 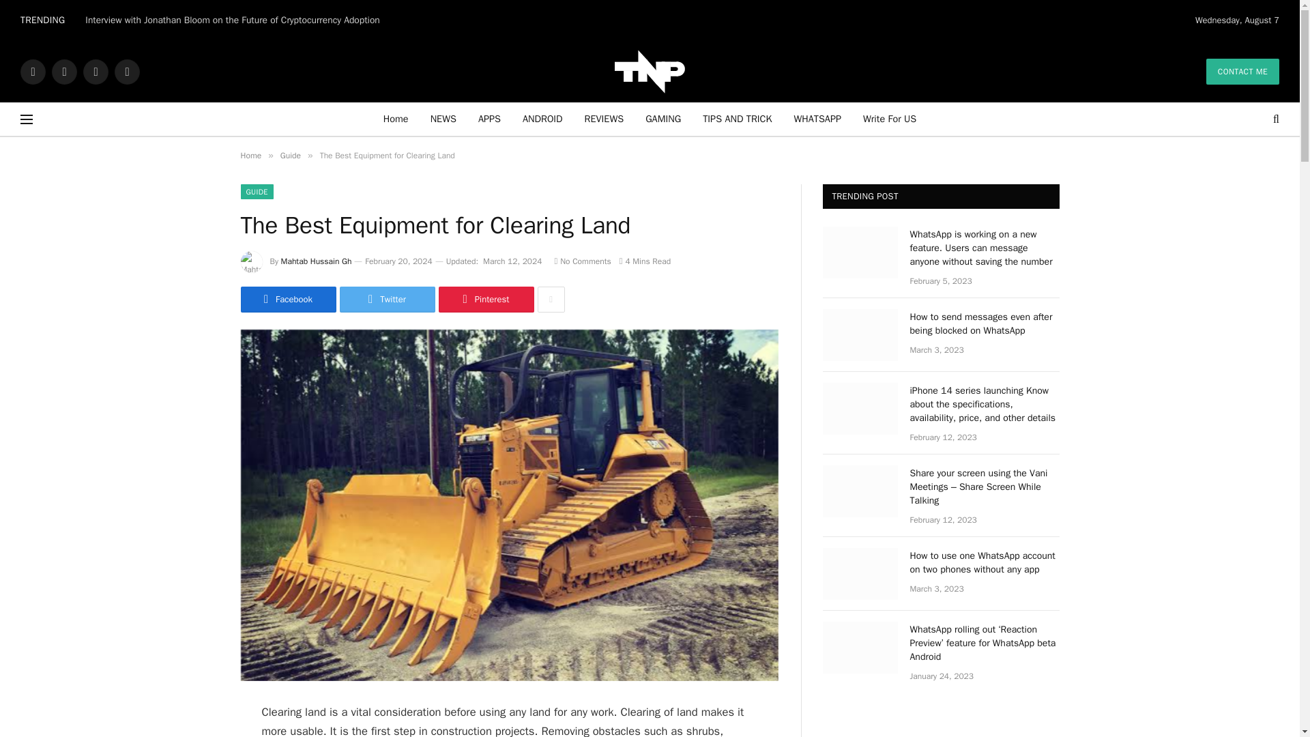 What do you see at coordinates (890, 119) in the screenshot?
I see `Write For US` at bounding box center [890, 119].